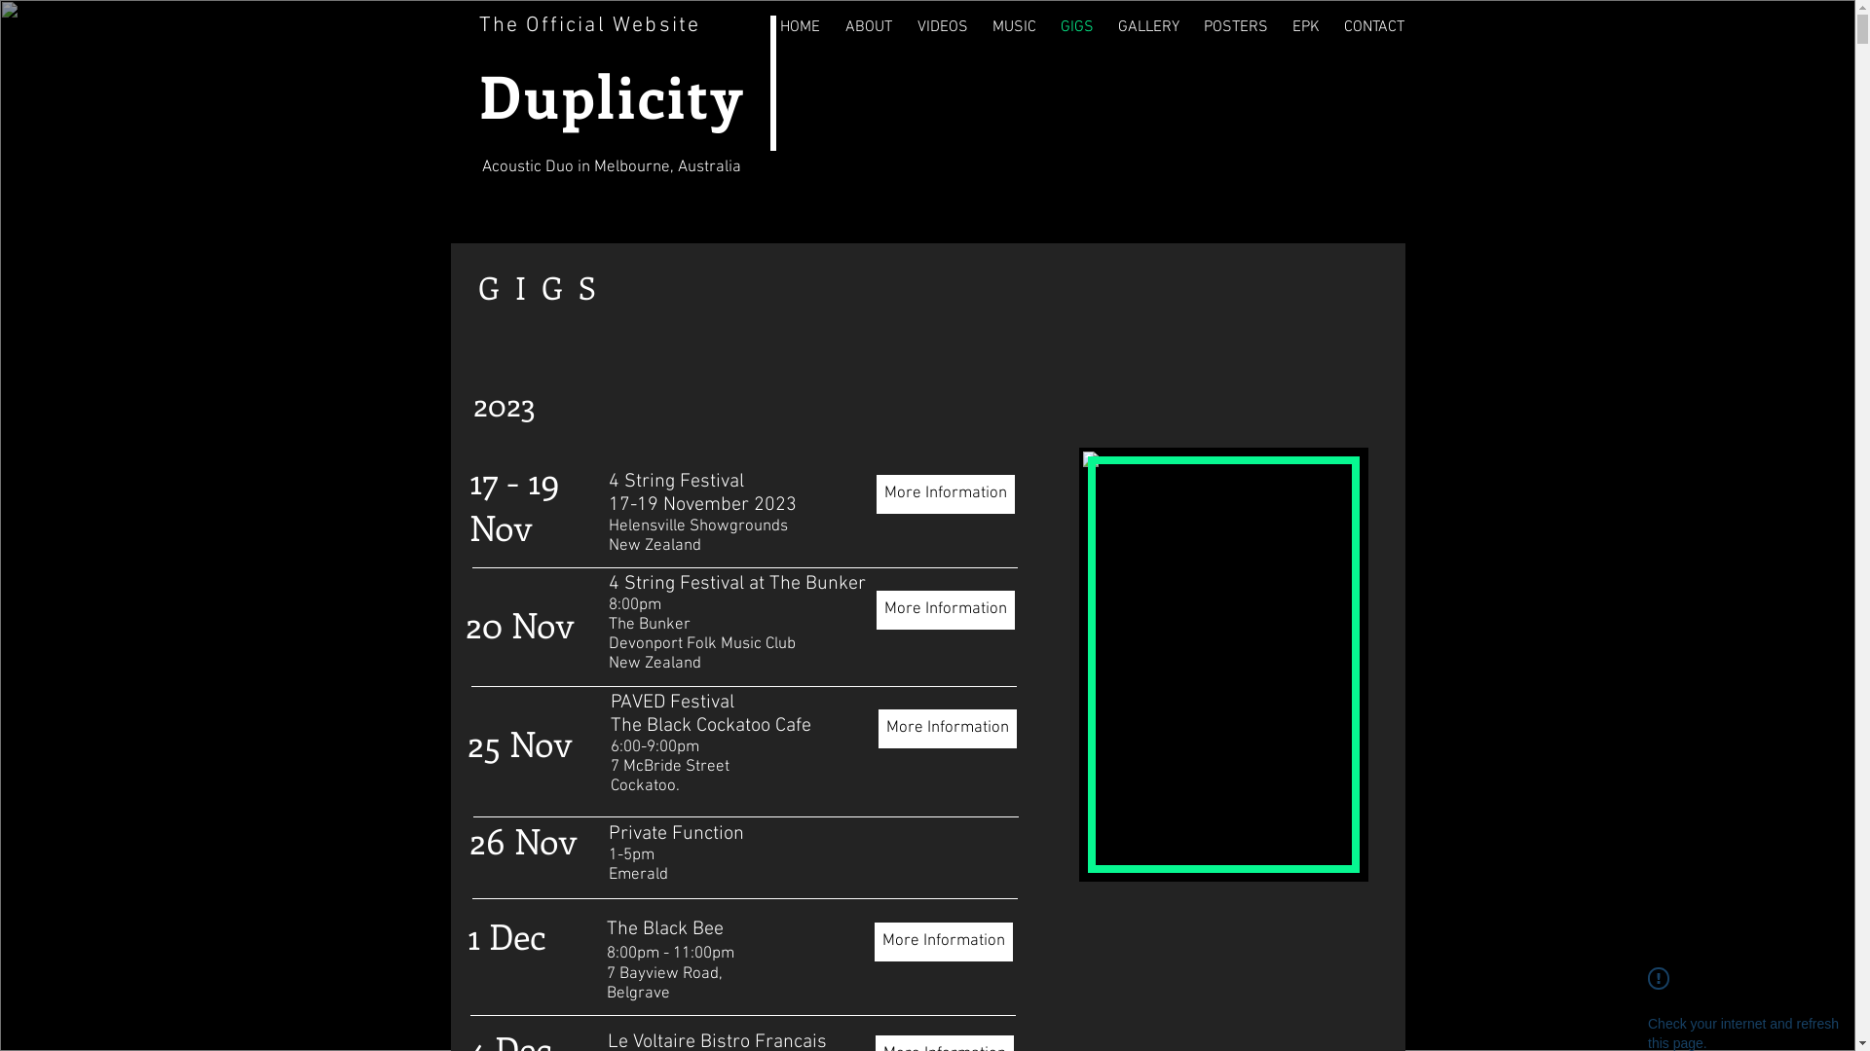  Describe the element at coordinates (870, 27) in the screenshot. I see `ABOUT` at that location.